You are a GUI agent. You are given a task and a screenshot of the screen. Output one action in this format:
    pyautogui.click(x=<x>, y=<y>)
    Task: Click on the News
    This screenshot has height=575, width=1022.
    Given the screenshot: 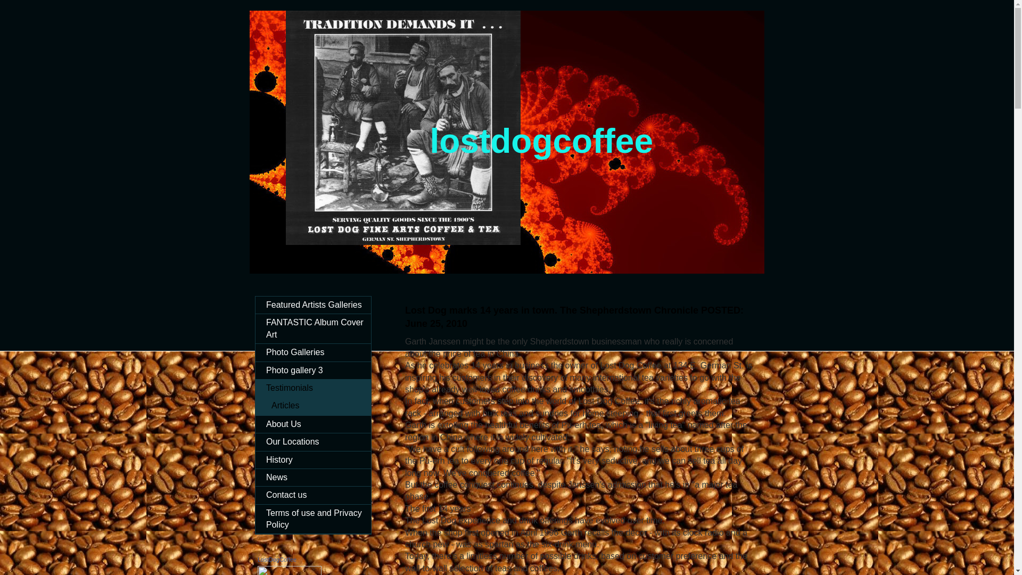 What is the action you would take?
    pyautogui.click(x=313, y=477)
    